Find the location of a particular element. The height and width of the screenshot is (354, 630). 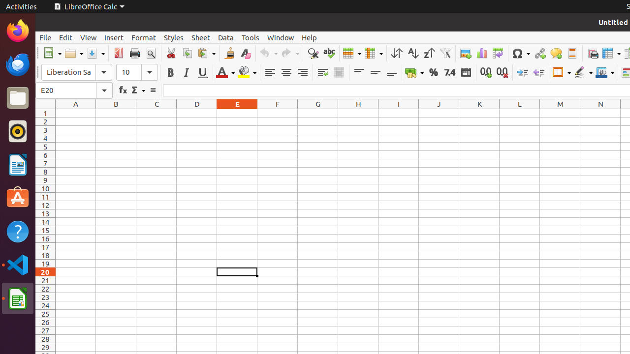

Open is located at coordinates (74, 53).